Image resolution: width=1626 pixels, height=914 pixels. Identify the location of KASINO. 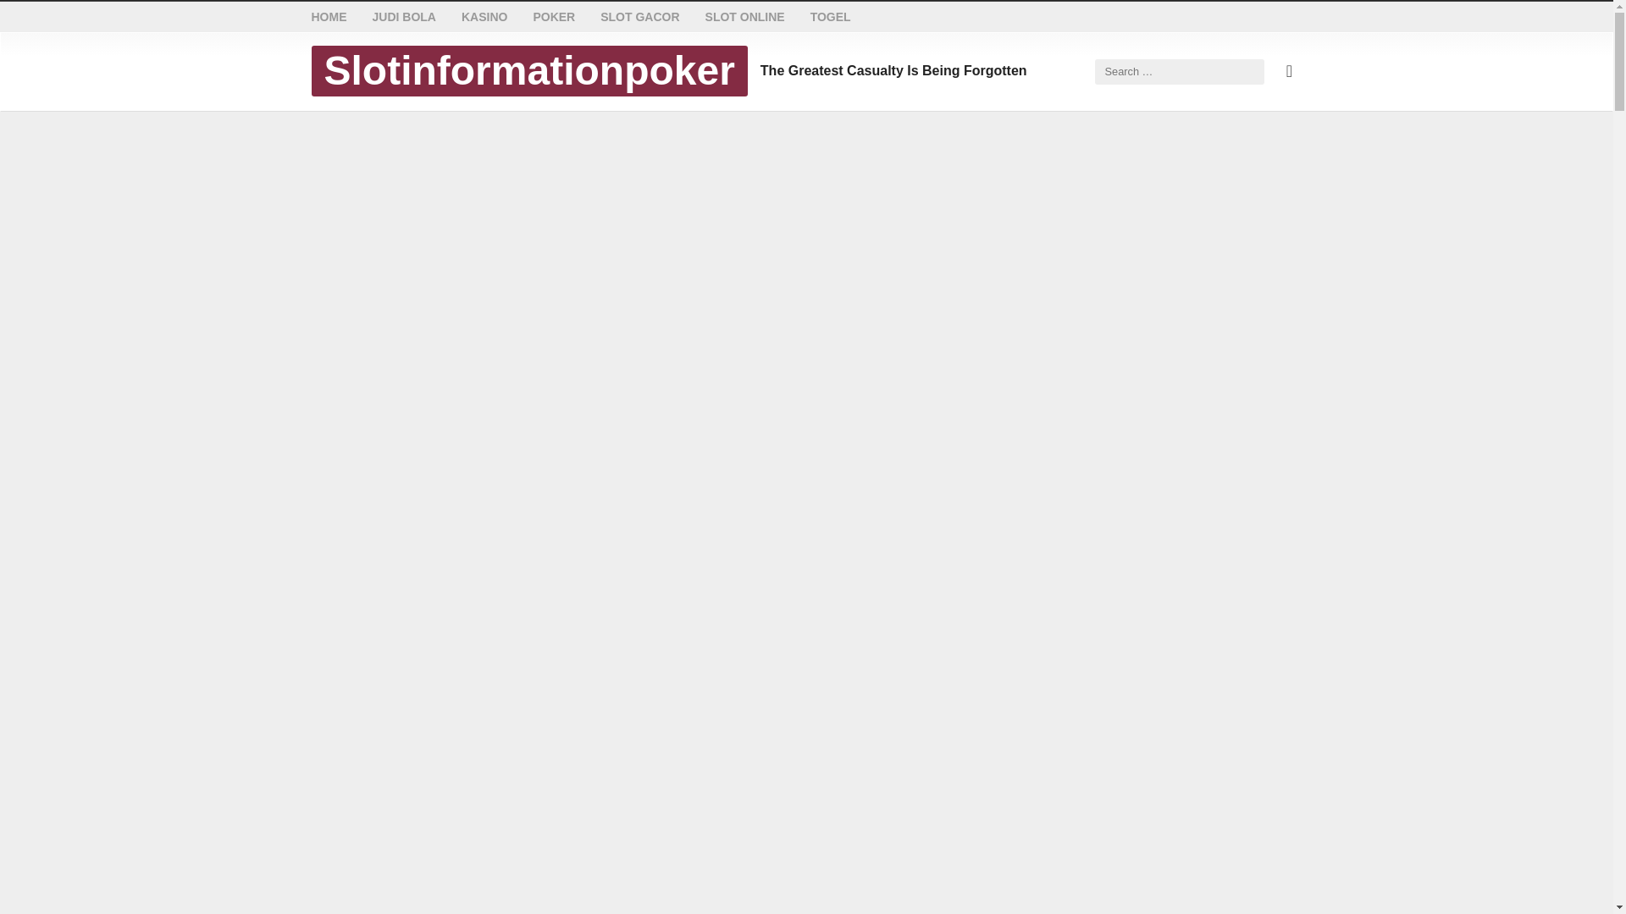
(484, 17).